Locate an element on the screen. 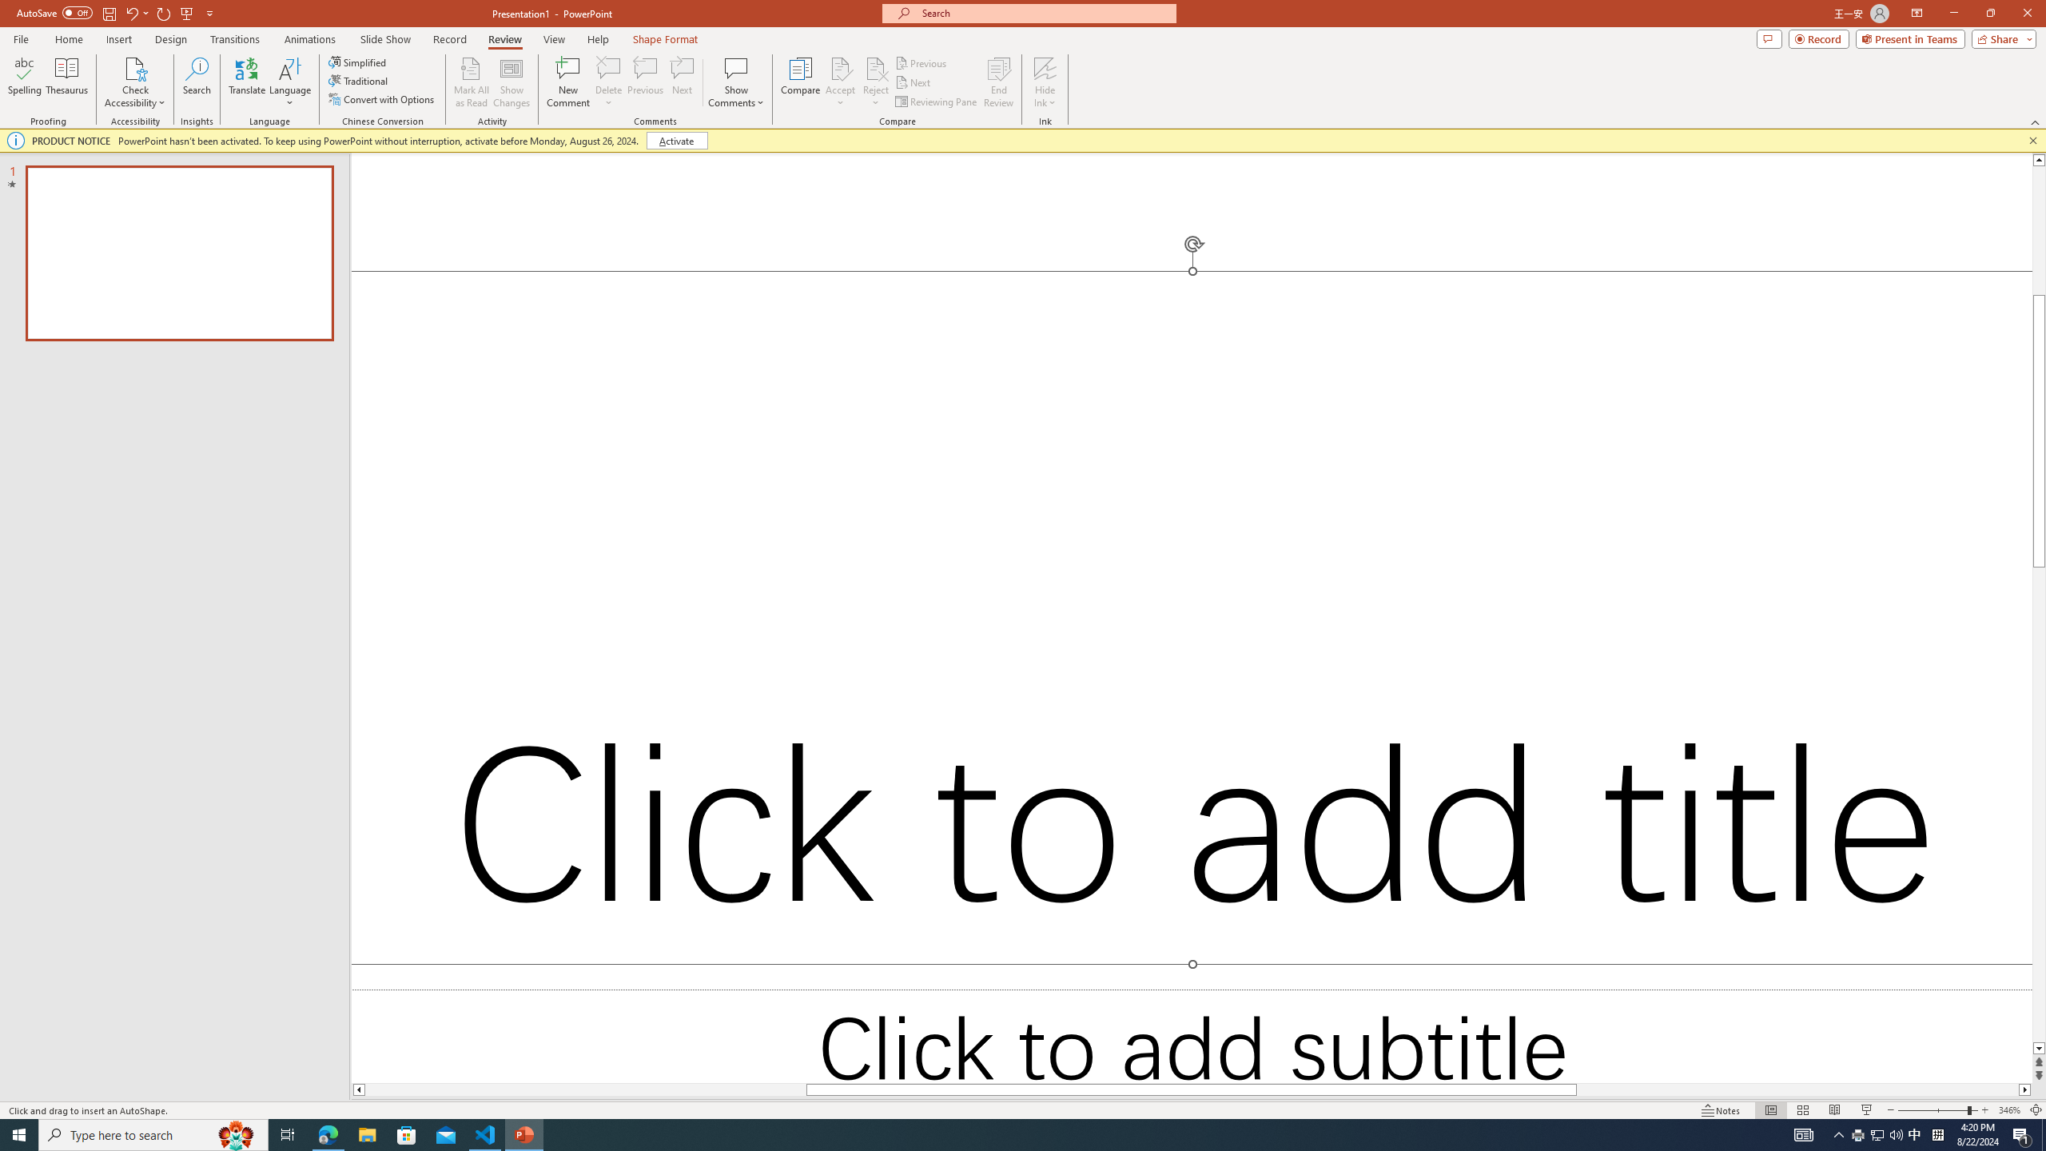 This screenshot has width=2046, height=1151. Translate is located at coordinates (248, 82).